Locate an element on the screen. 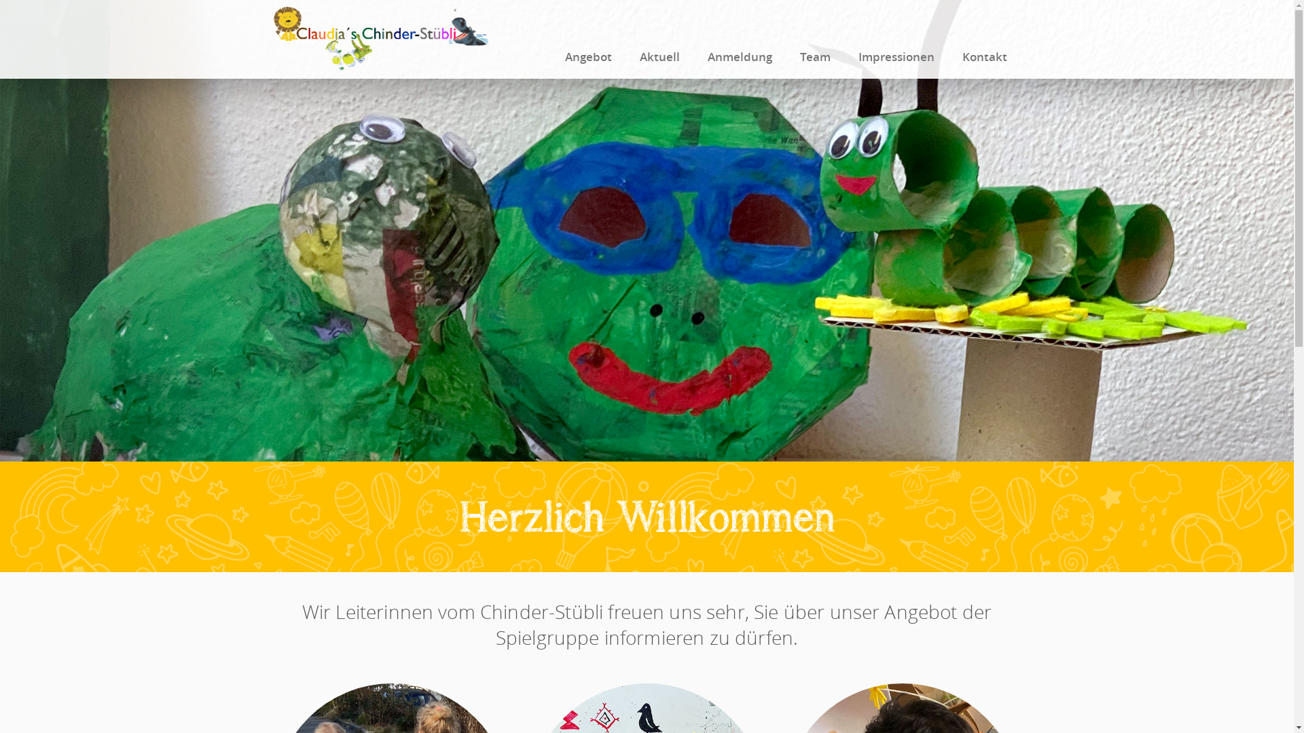  Startseite is located at coordinates (380, 61).